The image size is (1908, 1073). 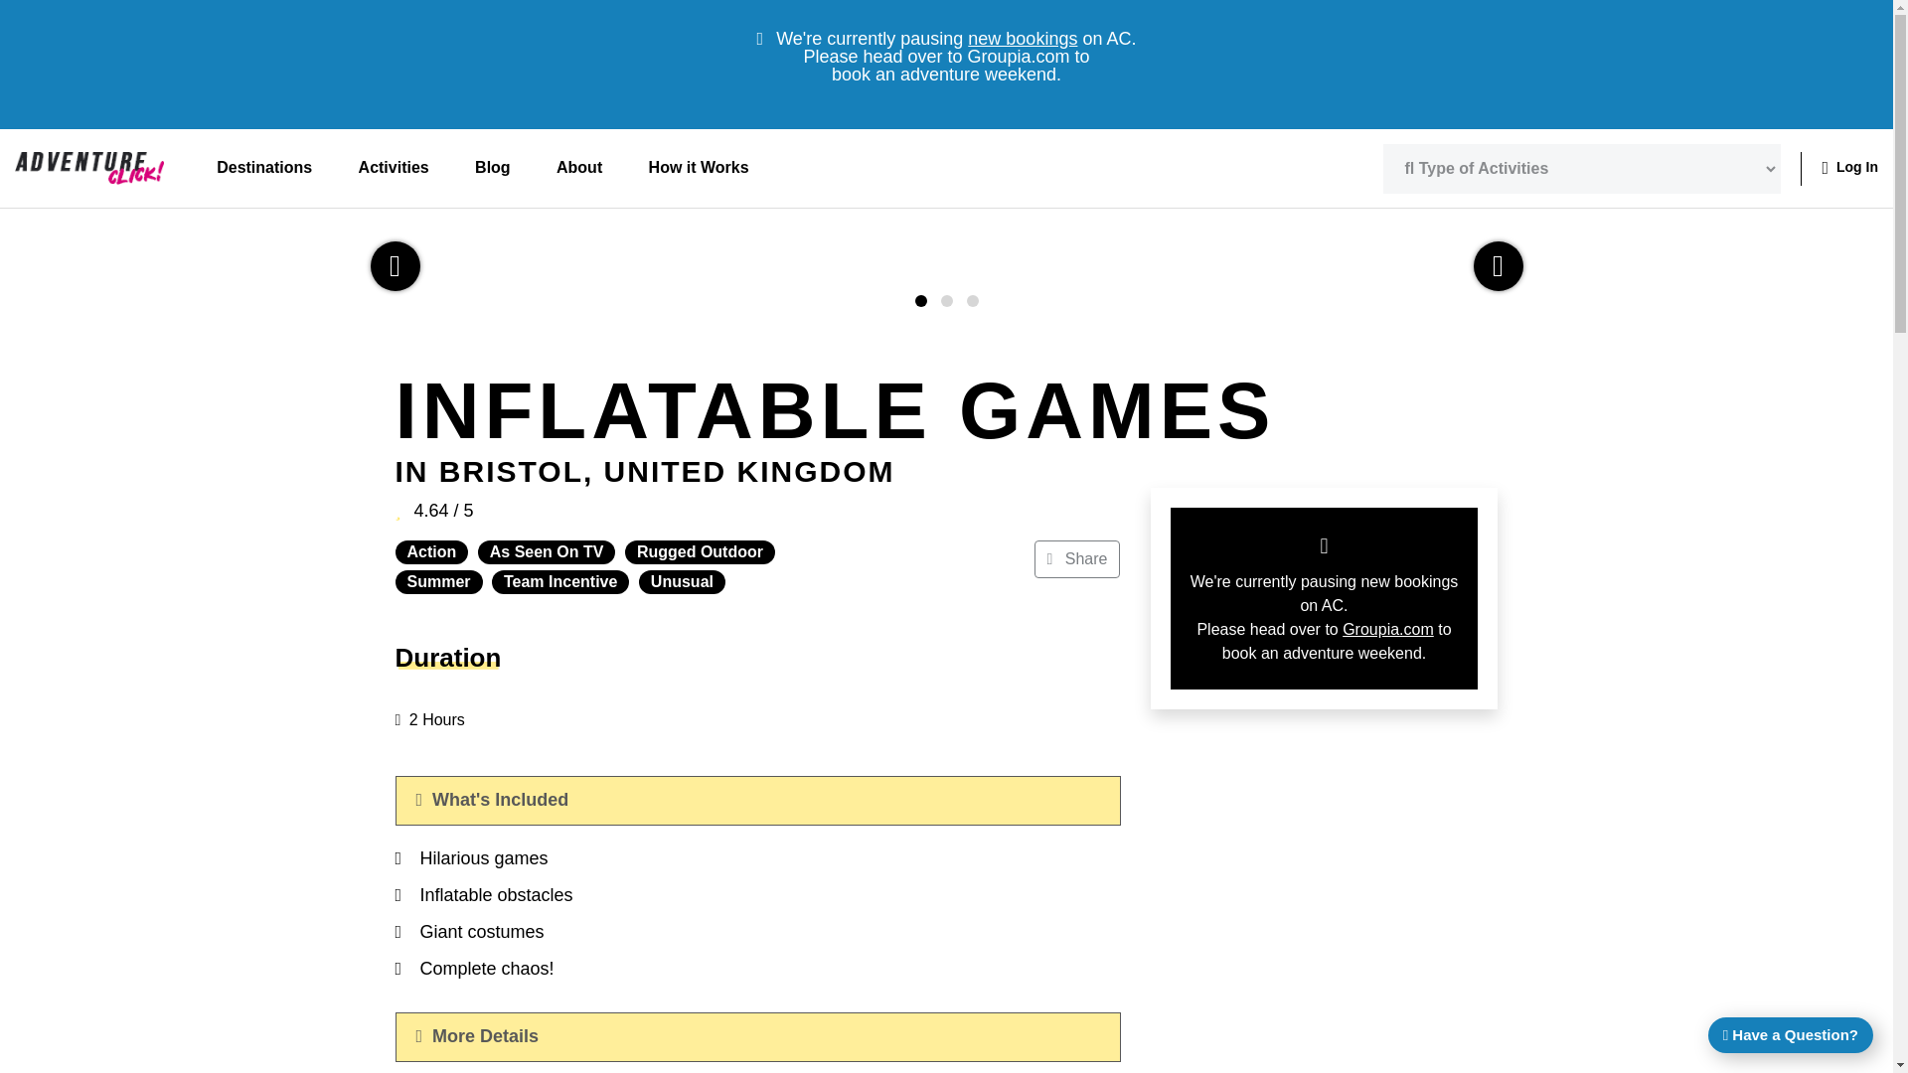 What do you see at coordinates (264, 168) in the screenshot?
I see `Destinations` at bounding box center [264, 168].